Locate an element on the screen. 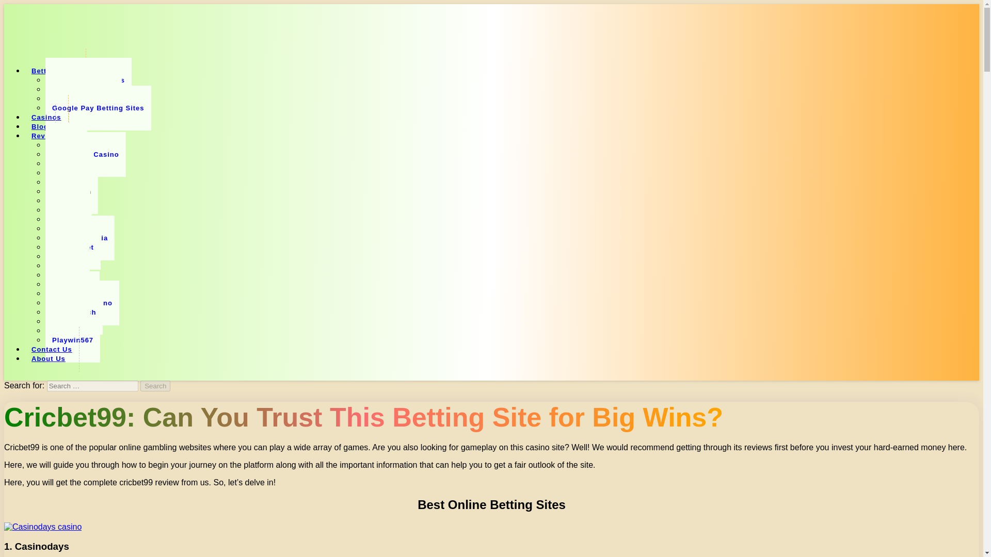 The width and height of the screenshot is (991, 557). Search is located at coordinates (155, 386).